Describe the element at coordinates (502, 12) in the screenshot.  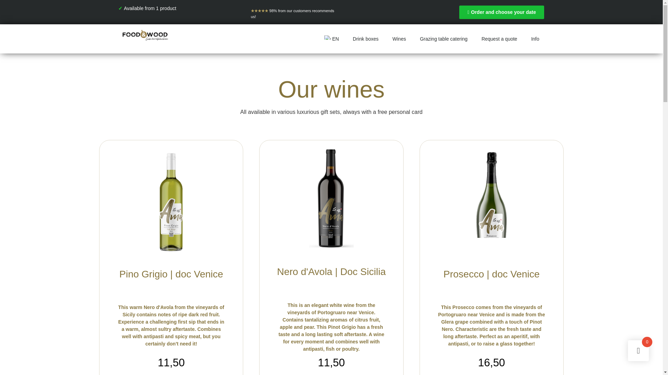
I see `Order and choose your date` at that location.